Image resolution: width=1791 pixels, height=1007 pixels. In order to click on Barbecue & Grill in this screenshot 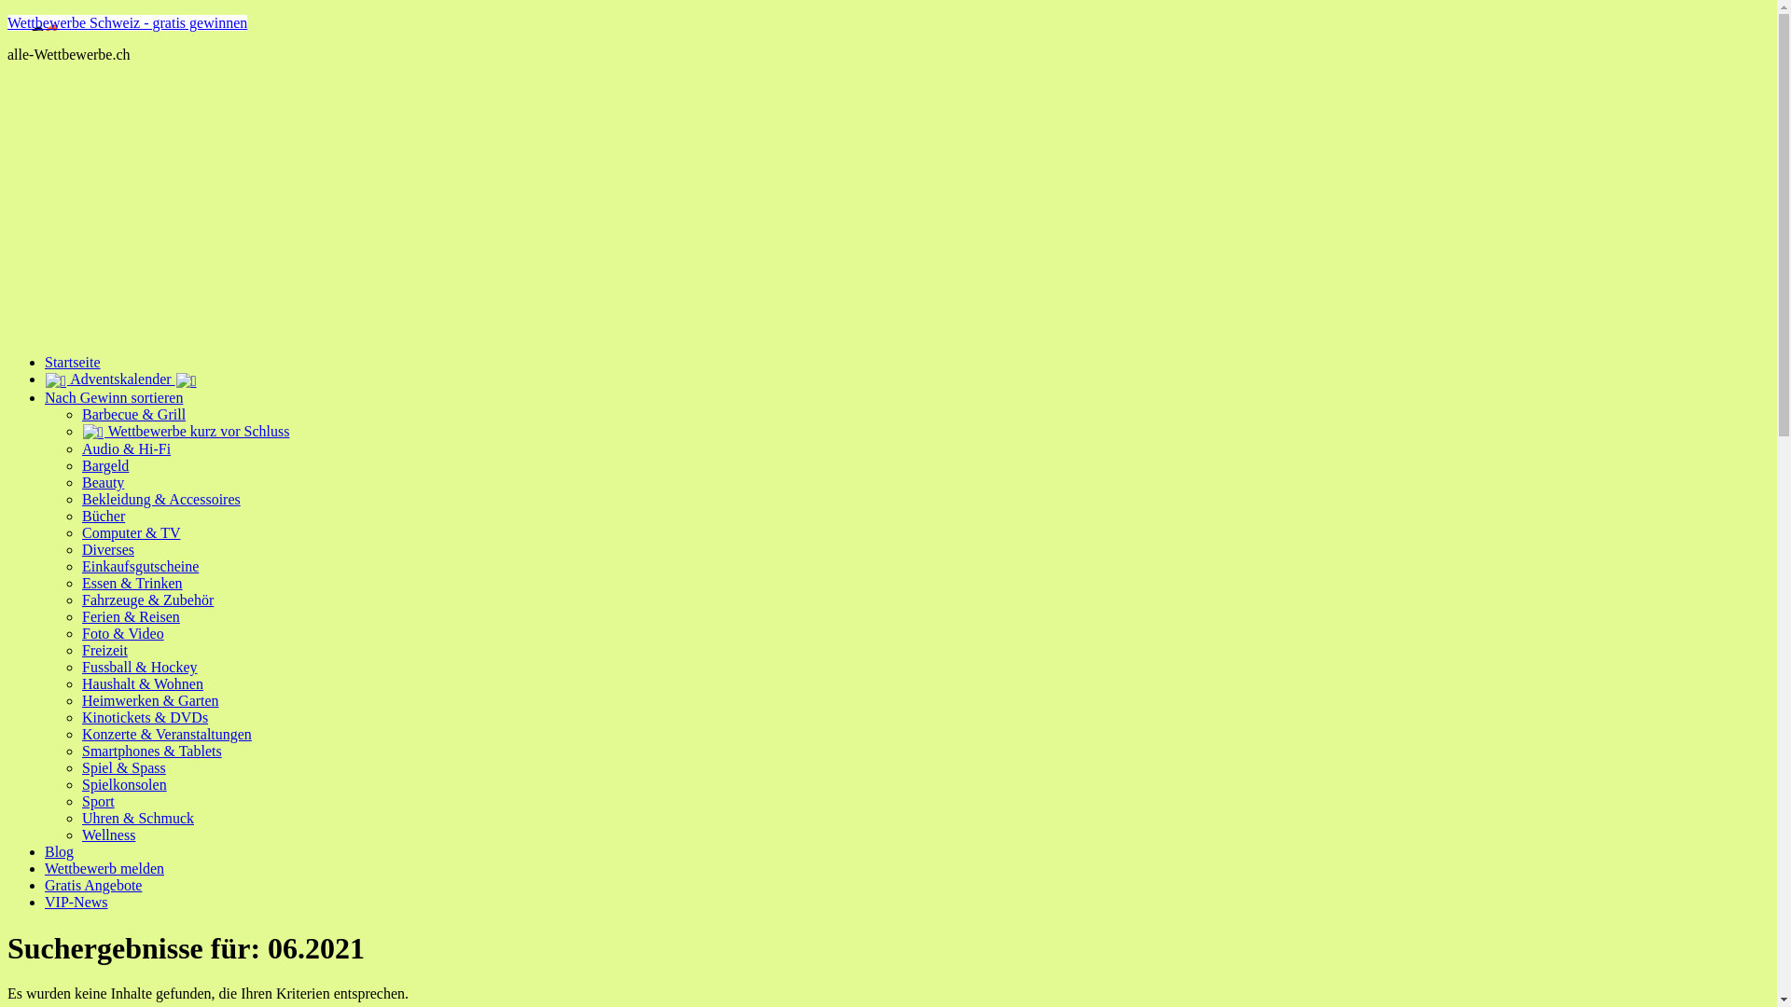, I will do `click(134, 414)`.